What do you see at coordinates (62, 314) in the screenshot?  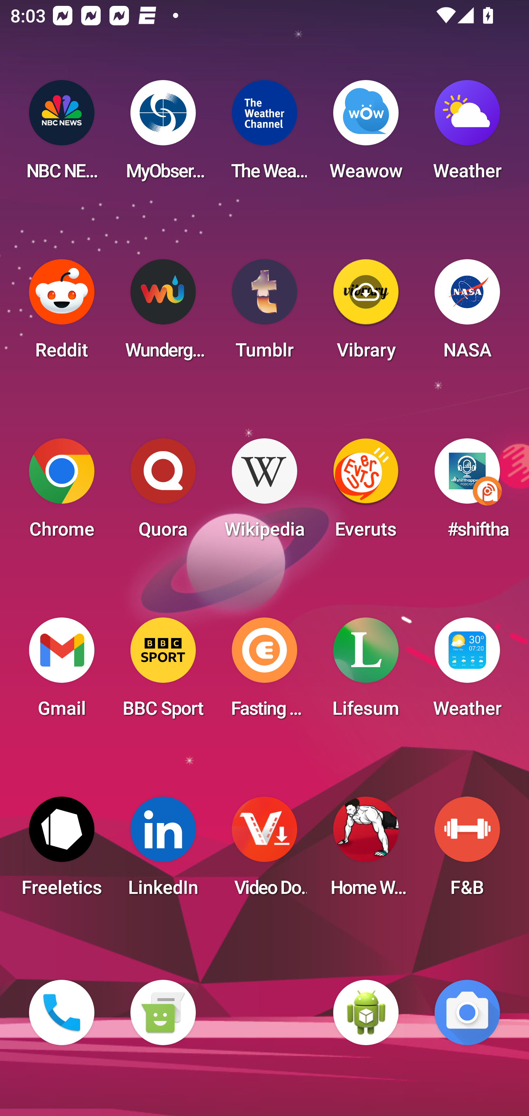 I see `Reddit` at bounding box center [62, 314].